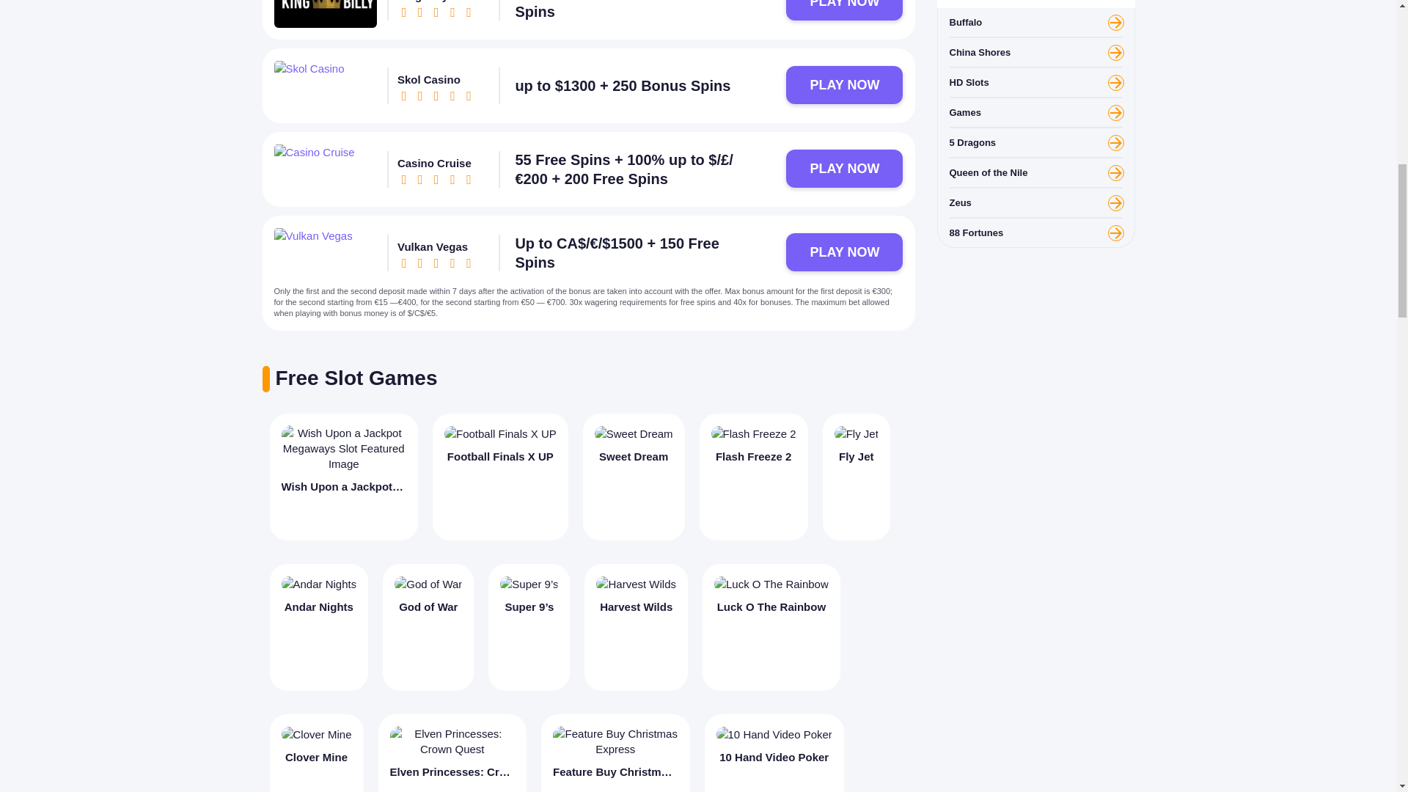 The height and width of the screenshot is (792, 1408). Describe the element at coordinates (428, 584) in the screenshot. I see `God-of-War` at that location.